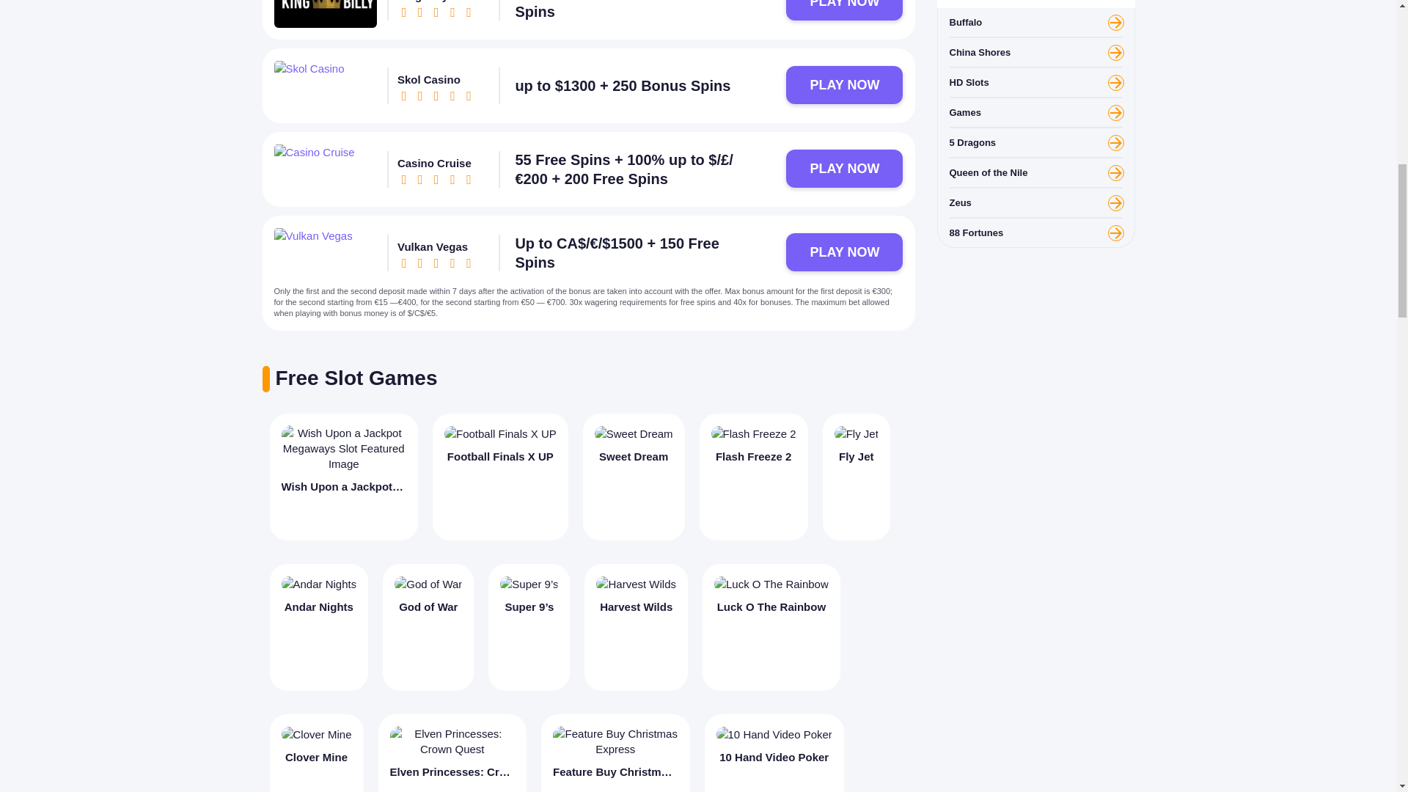 The height and width of the screenshot is (792, 1408). Describe the element at coordinates (428, 584) in the screenshot. I see `God-of-War` at that location.